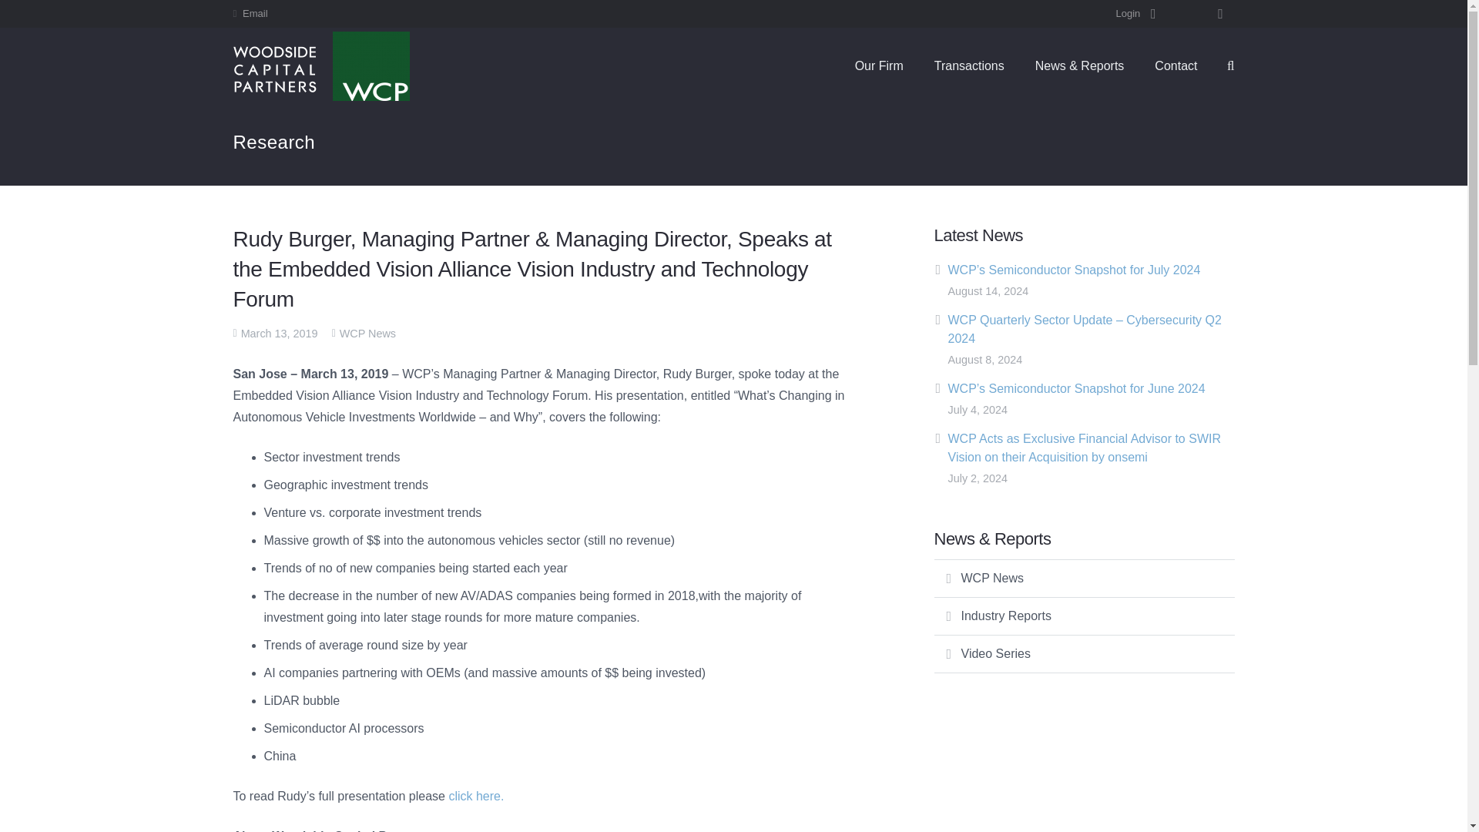 The width and height of the screenshot is (1479, 832). What do you see at coordinates (1135, 14) in the screenshot?
I see `Login` at bounding box center [1135, 14].